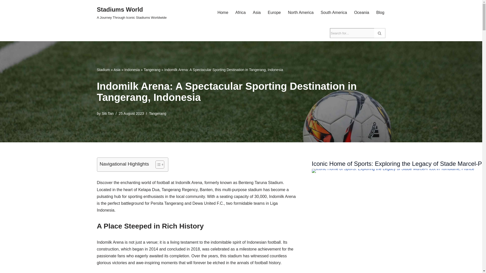 This screenshot has height=273, width=486. Describe the element at coordinates (157, 113) in the screenshot. I see `Tangerang` at that location.